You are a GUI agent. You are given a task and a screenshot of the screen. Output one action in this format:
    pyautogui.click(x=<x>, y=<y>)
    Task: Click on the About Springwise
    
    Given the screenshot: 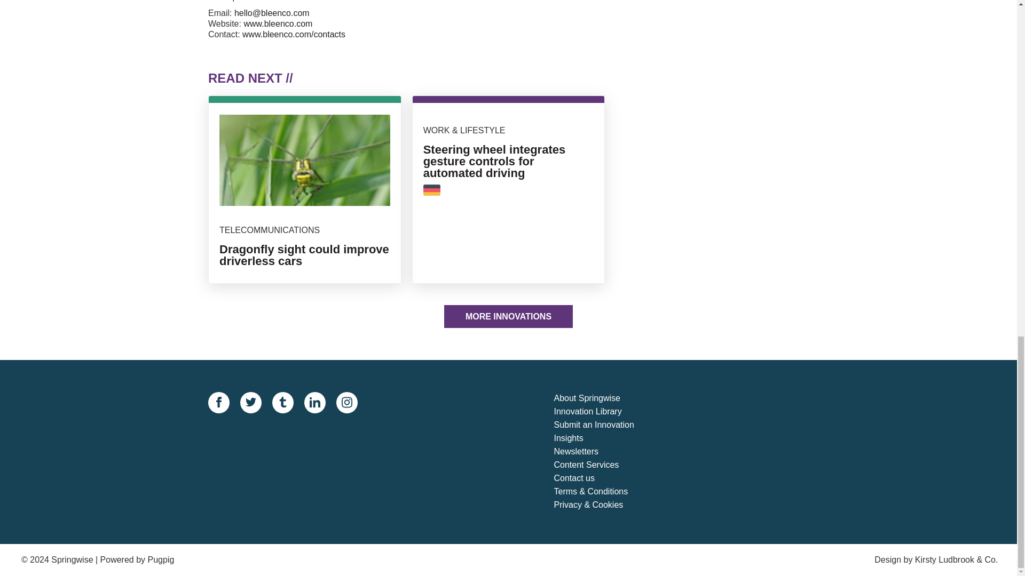 What is the action you would take?
    pyautogui.click(x=603, y=399)
    